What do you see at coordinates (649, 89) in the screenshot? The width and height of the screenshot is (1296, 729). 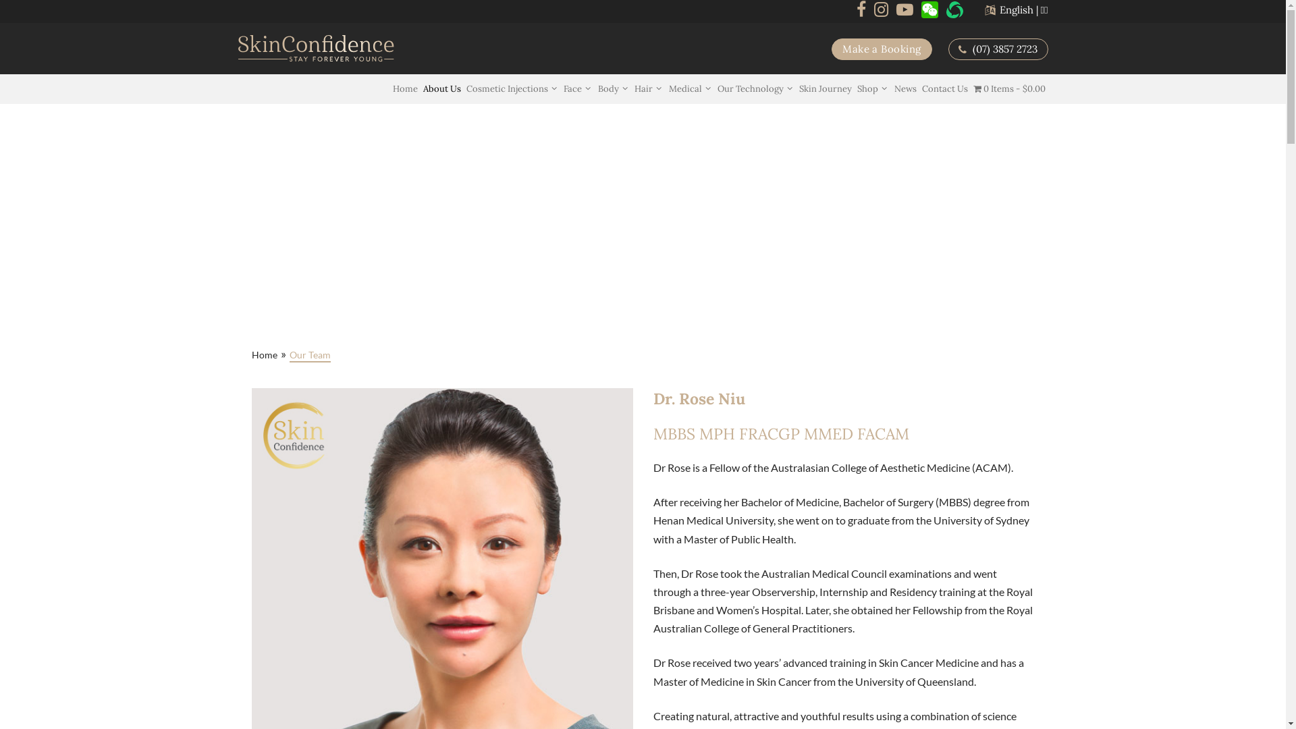 I see `Hair` at bounding box center [649, 89].